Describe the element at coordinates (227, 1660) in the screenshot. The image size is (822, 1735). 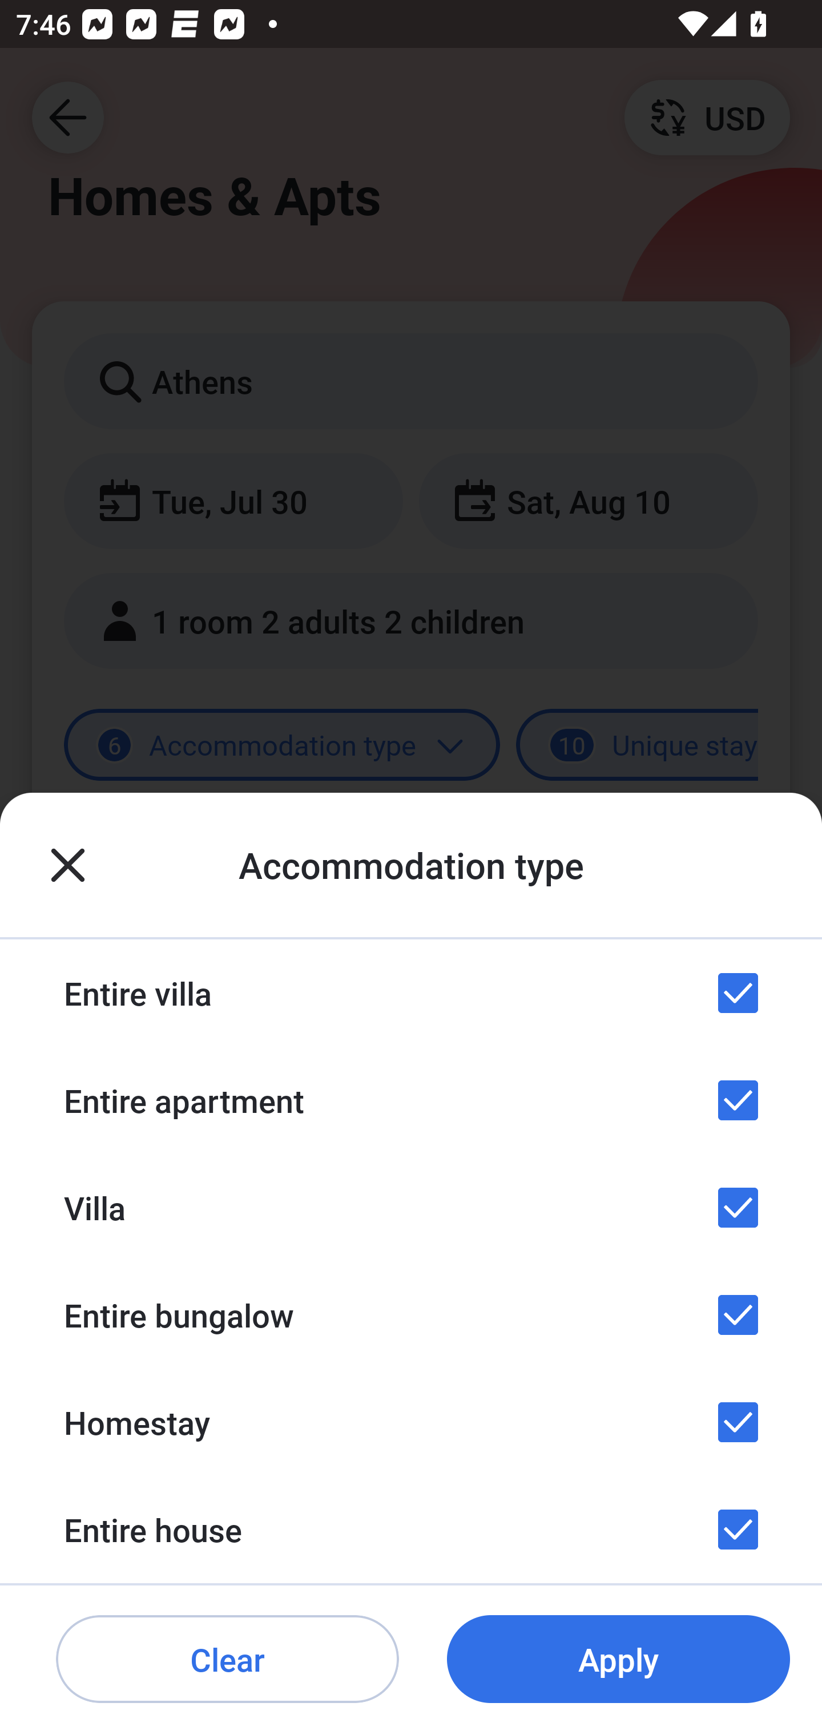
I see `Clear` at that location.